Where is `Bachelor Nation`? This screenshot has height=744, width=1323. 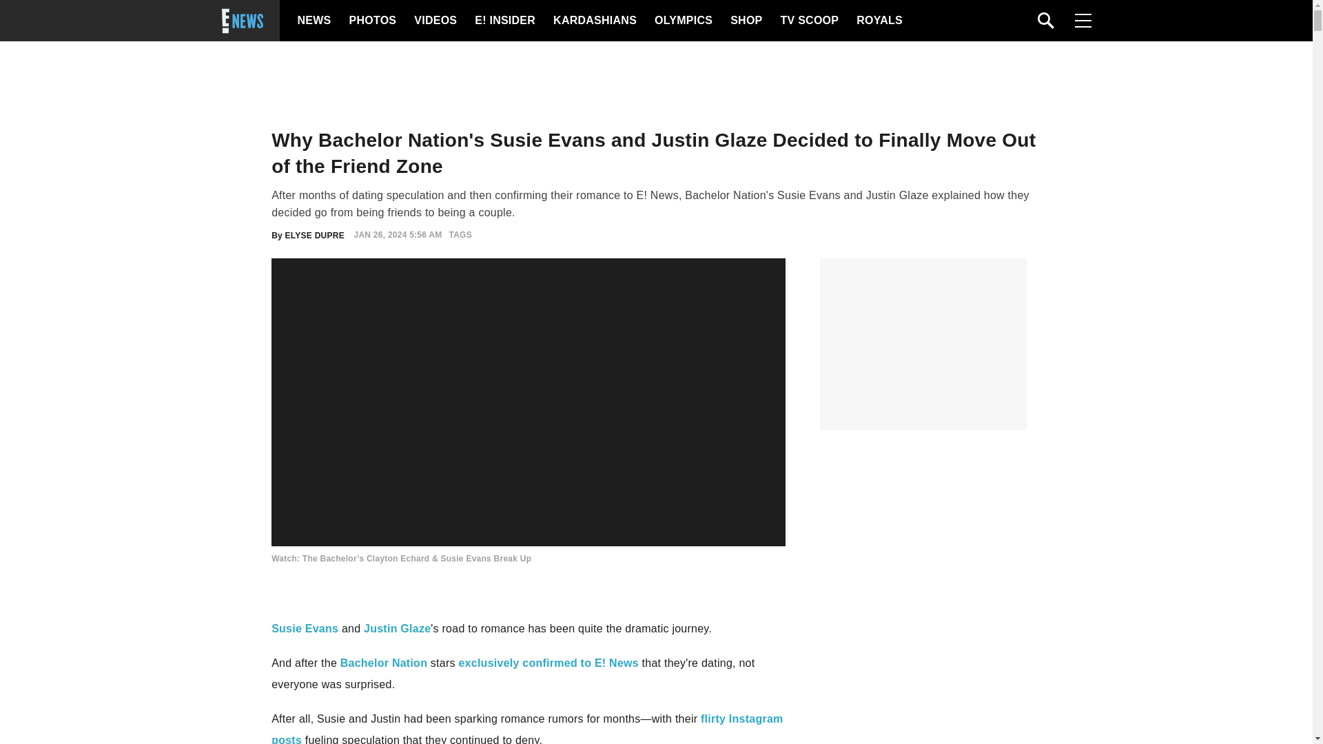
Bachelor Nation is located at coordinates (383, 663).